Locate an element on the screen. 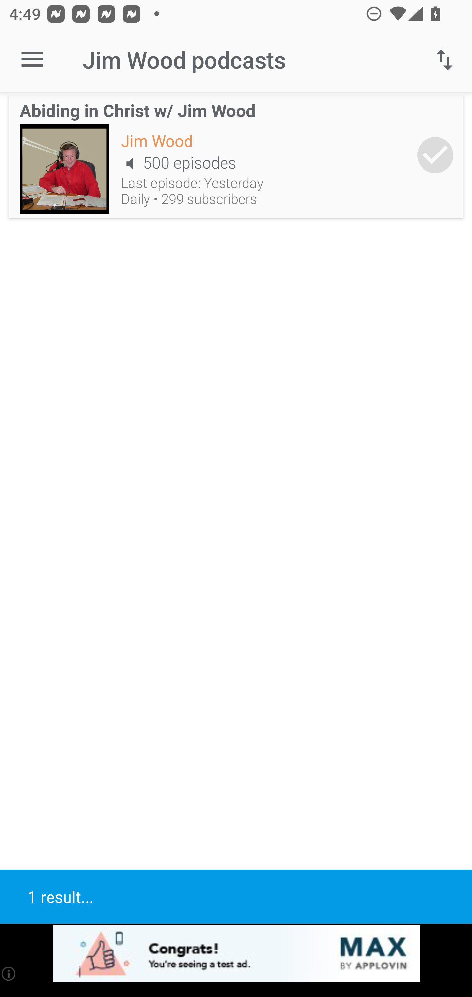  Sort is located at coordinates (444, 60).